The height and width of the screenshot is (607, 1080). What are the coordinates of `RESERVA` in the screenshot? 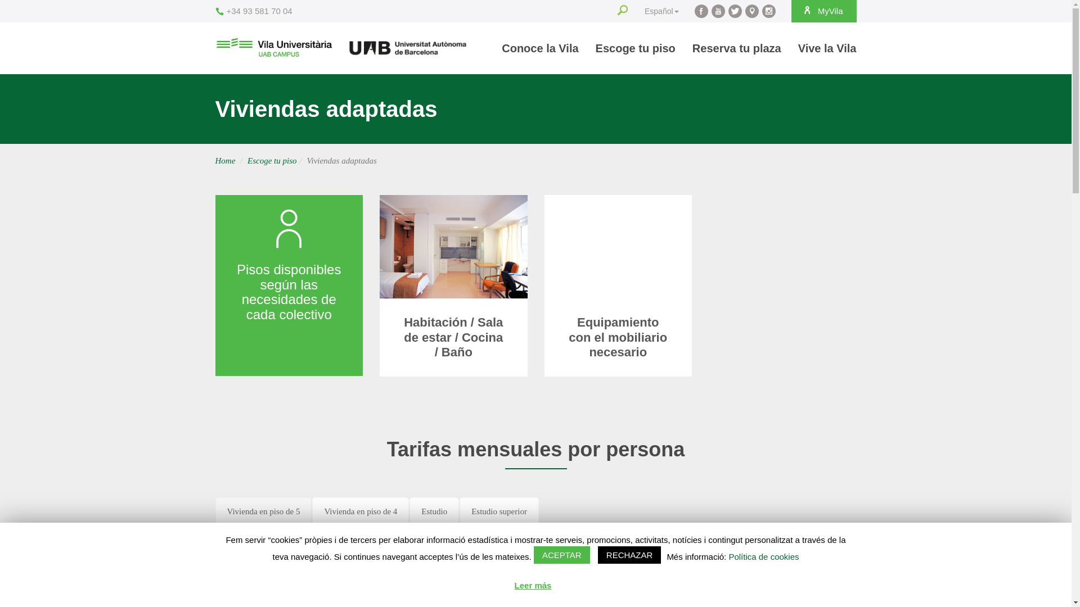 It's located at (816, 546).